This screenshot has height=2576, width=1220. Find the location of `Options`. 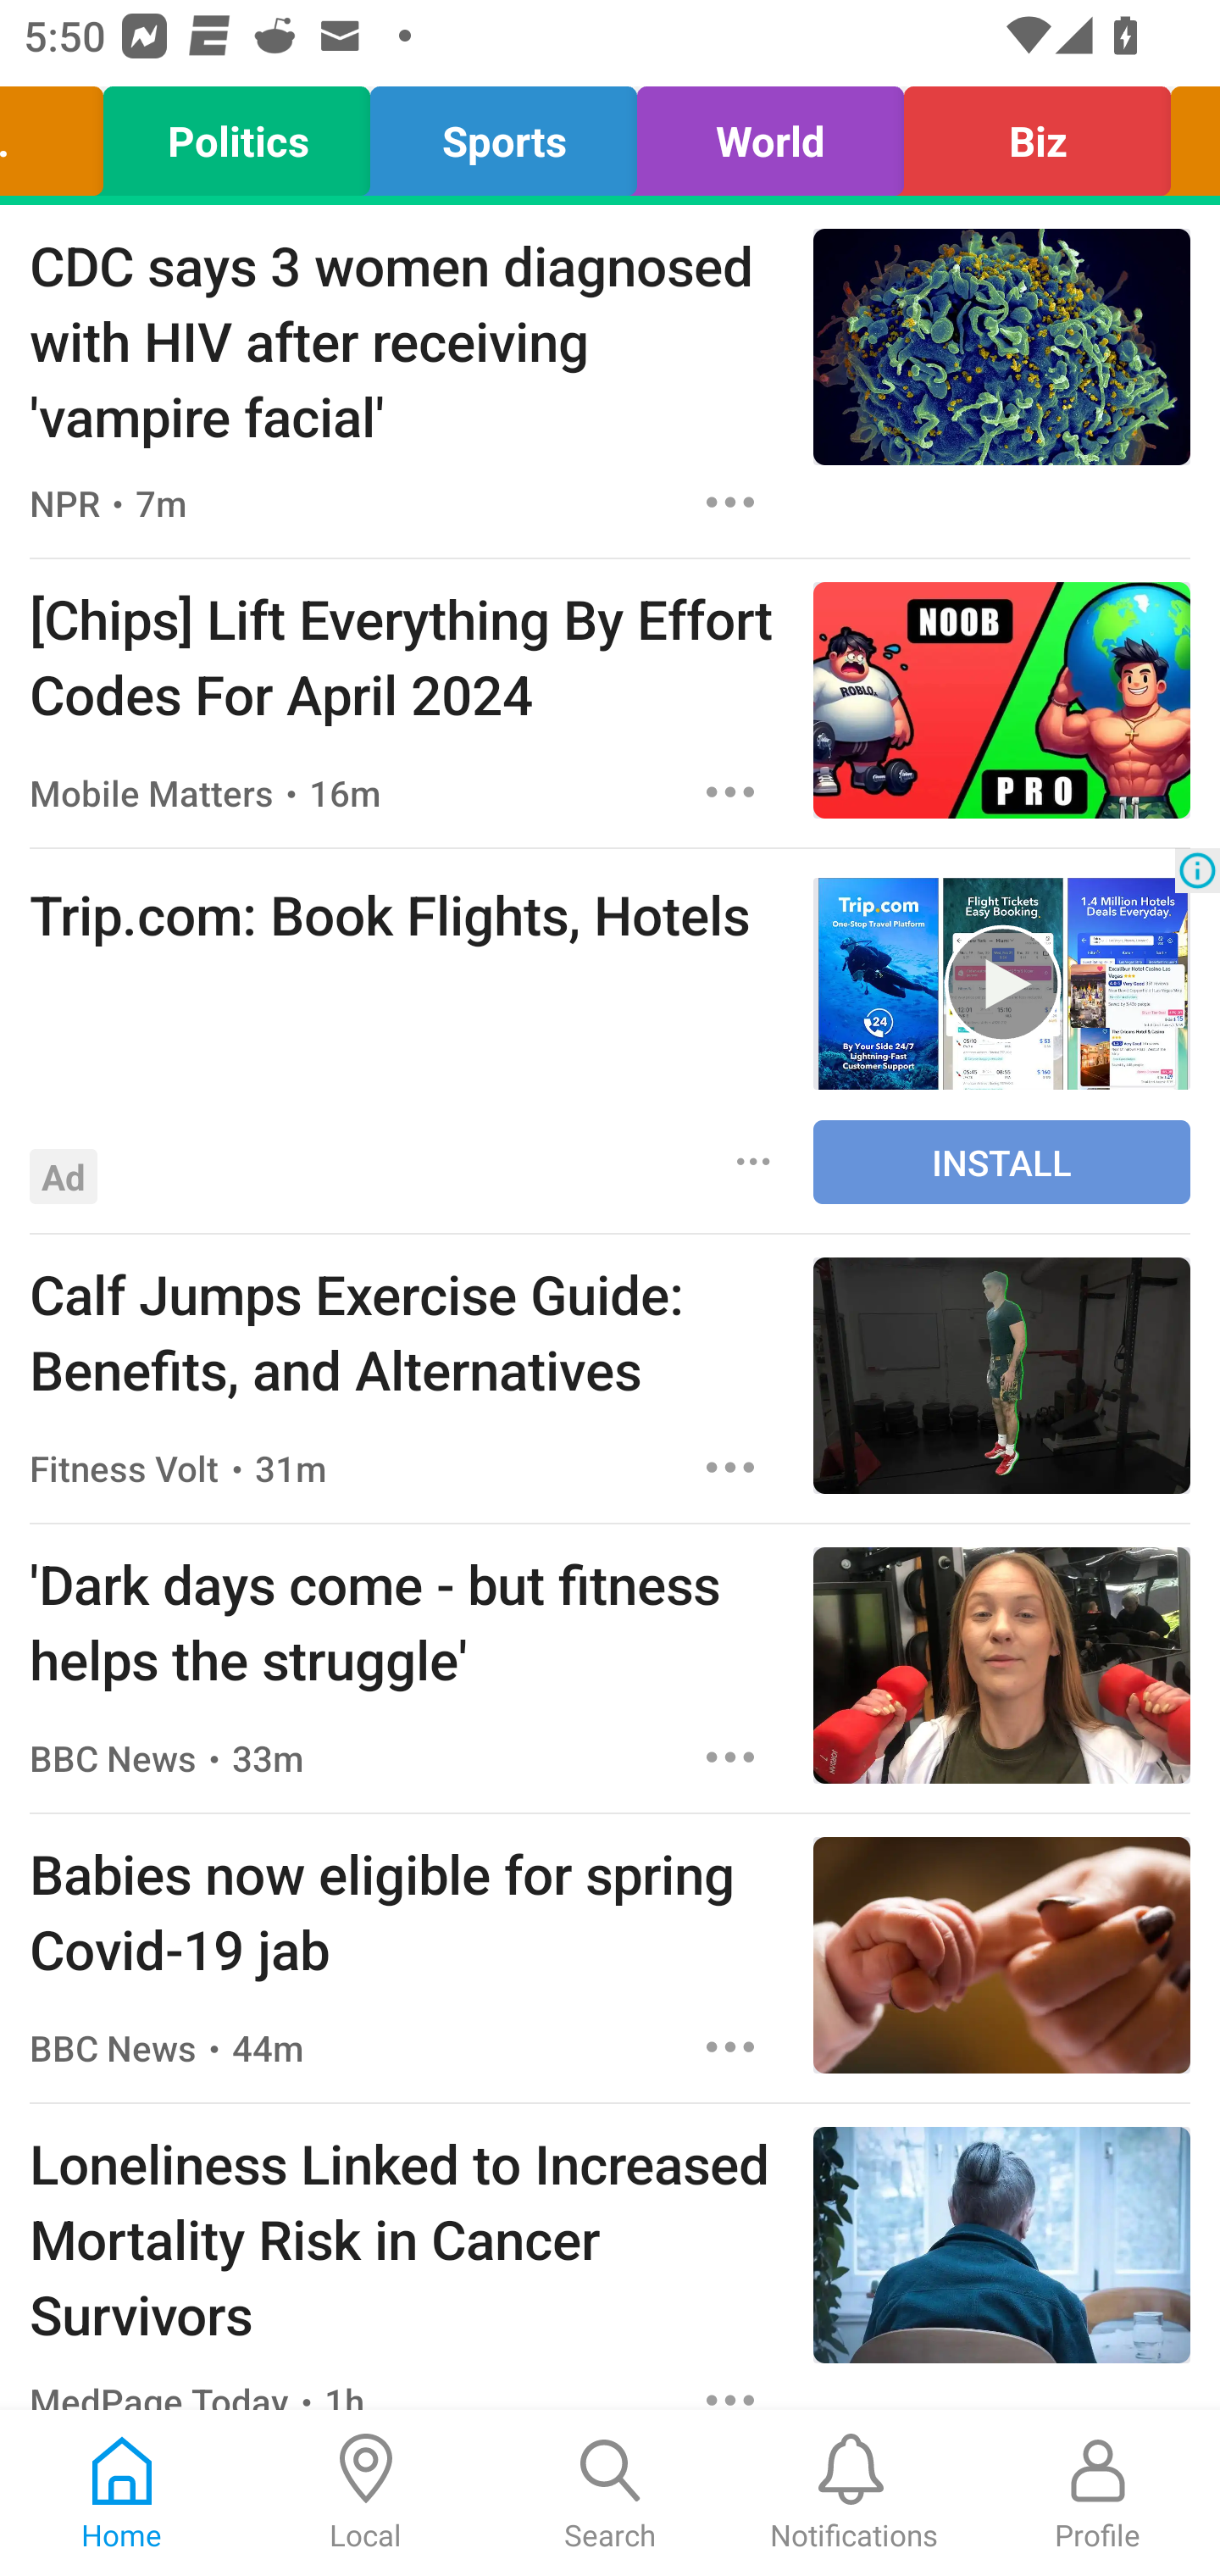

Options is located at coordinates (754, 1160).